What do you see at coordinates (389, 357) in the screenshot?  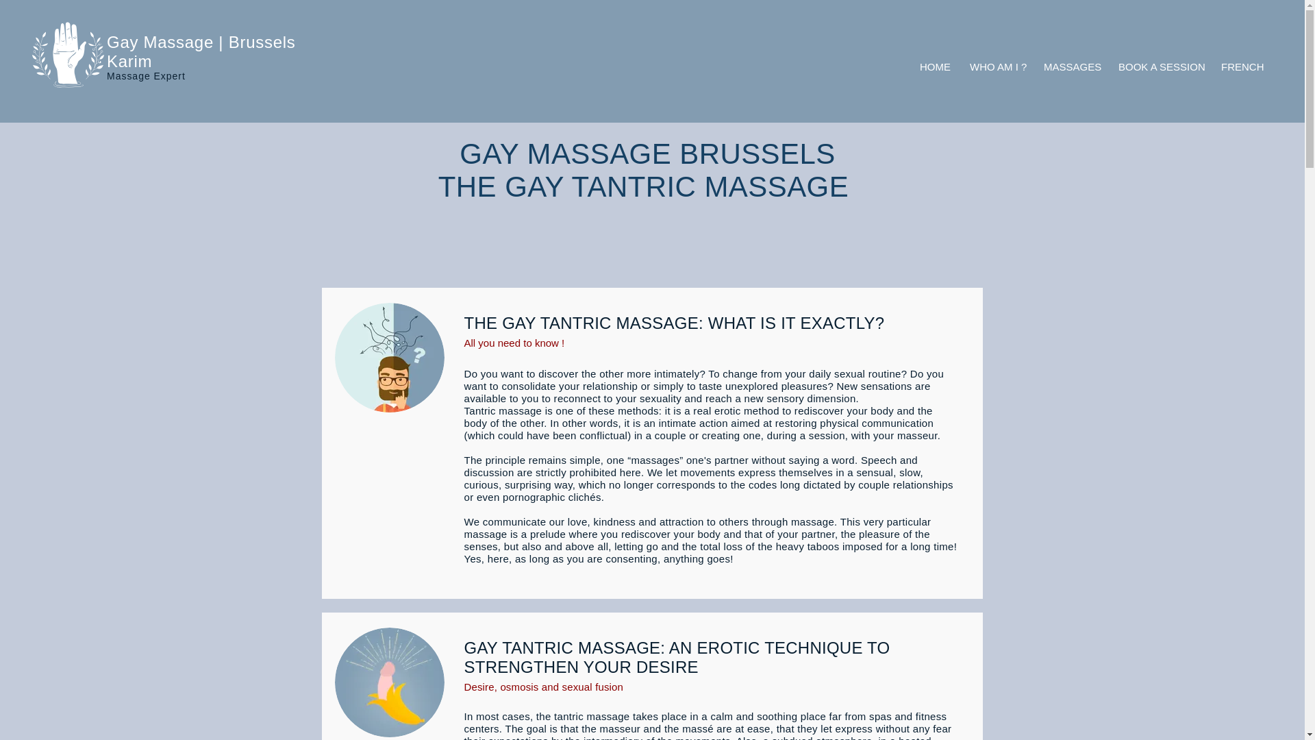 I see `Tantric Gay Massage Brussels` at bounding box center [389, 357].